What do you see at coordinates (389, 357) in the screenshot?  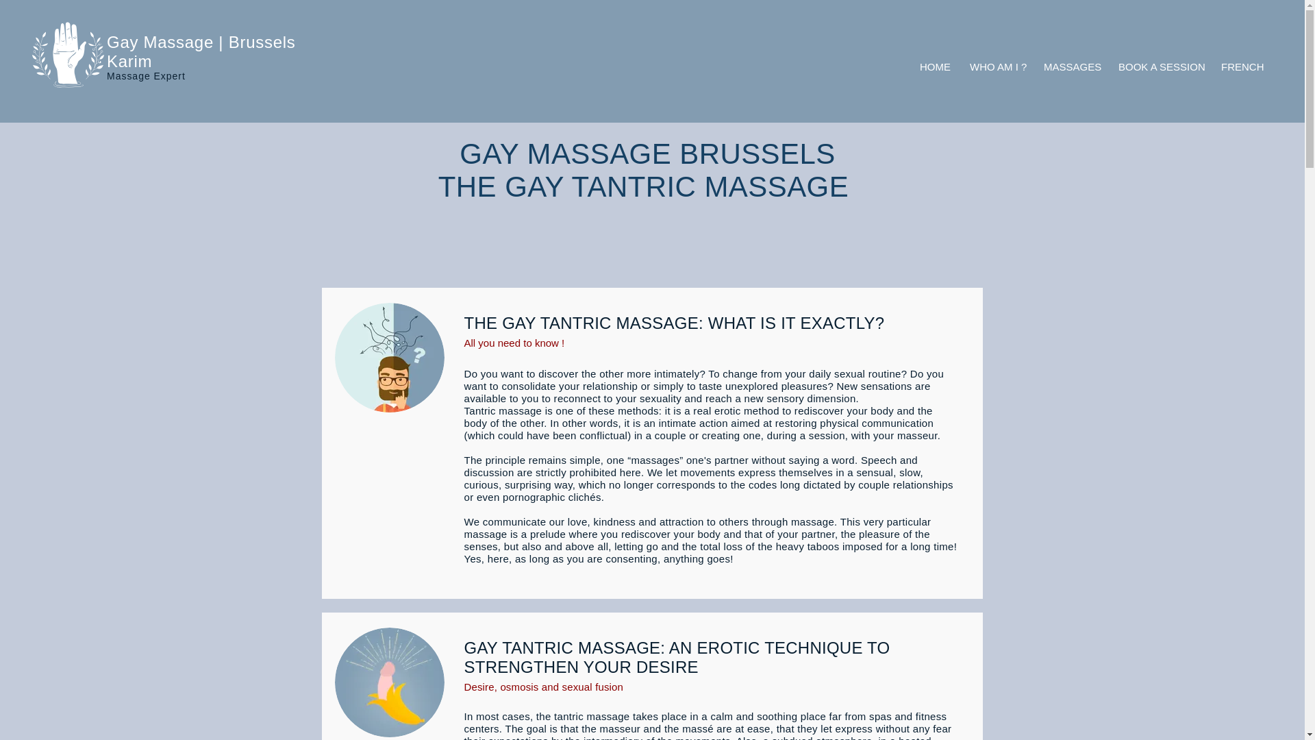 I see `Tantric Gay Massage Brussels` at bounding box center [389, 357].